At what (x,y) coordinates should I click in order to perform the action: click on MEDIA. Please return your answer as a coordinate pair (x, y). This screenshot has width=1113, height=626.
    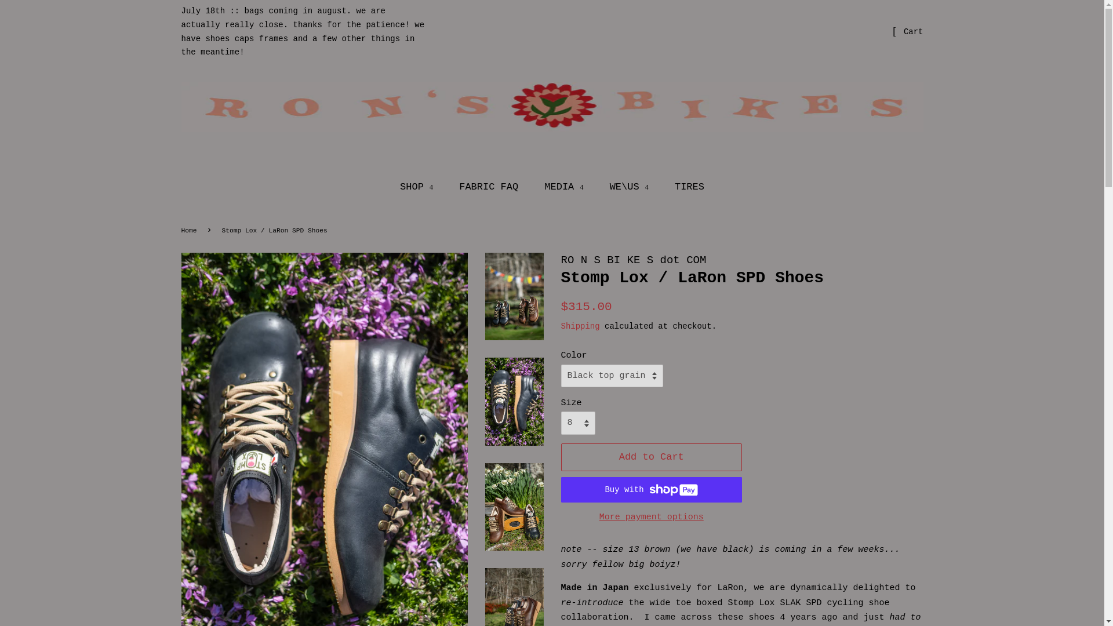
    Looking at the image, I should click on (565, 187).